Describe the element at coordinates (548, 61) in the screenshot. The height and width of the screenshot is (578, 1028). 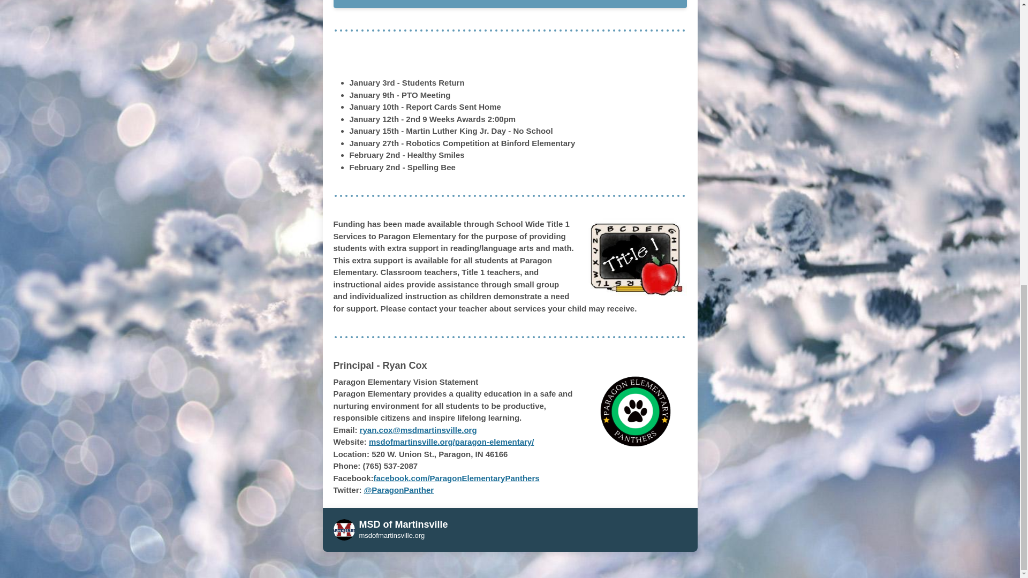
I see `Events` at that location.